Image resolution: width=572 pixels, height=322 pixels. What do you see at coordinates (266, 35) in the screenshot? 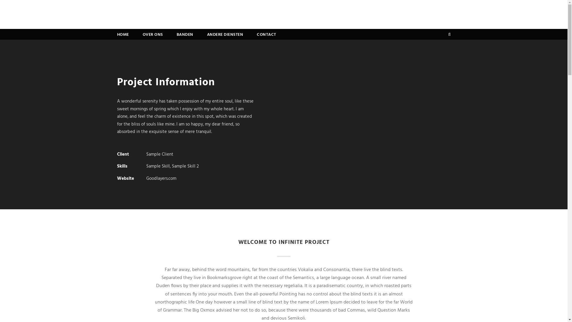
I see `CONTACT` at bounding box center [266, 35].